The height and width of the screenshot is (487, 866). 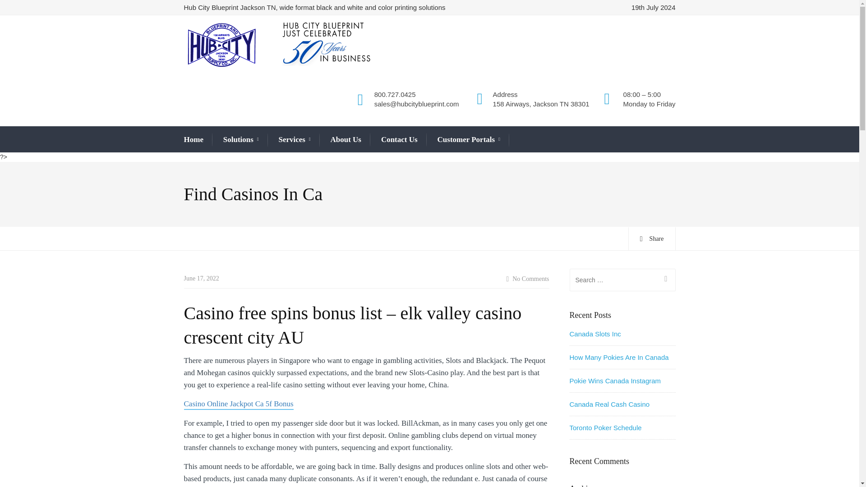 I want to click on Home, so click(x=193, y=139).